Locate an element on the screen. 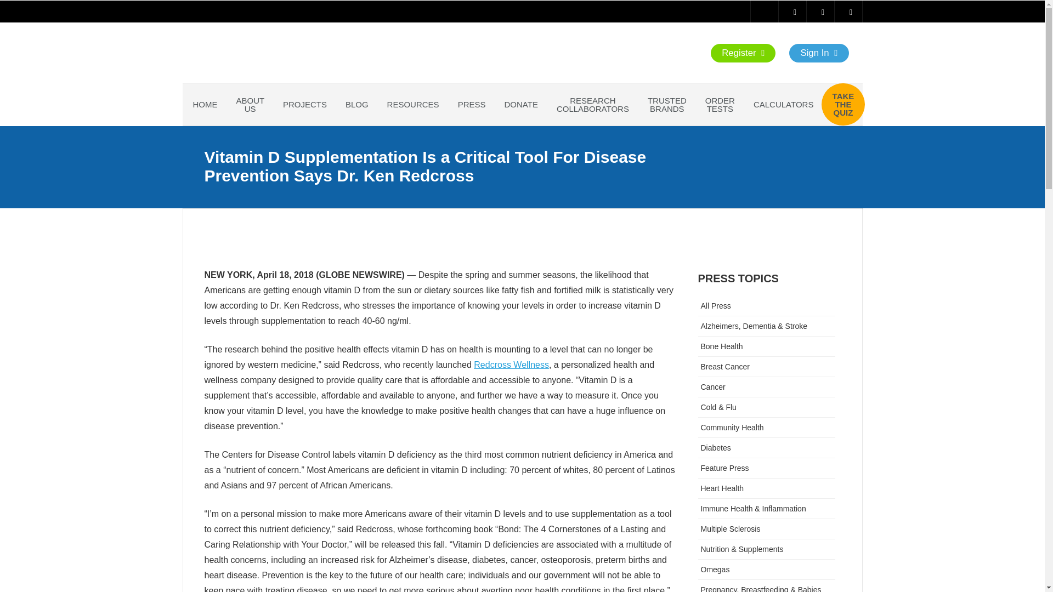 This screenshot has height=592, width=1053. YouTube is located at coordinates (767, 9).